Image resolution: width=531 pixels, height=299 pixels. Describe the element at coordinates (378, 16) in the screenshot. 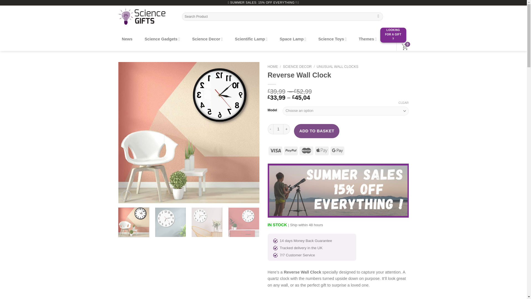

I see `Search` at that location.